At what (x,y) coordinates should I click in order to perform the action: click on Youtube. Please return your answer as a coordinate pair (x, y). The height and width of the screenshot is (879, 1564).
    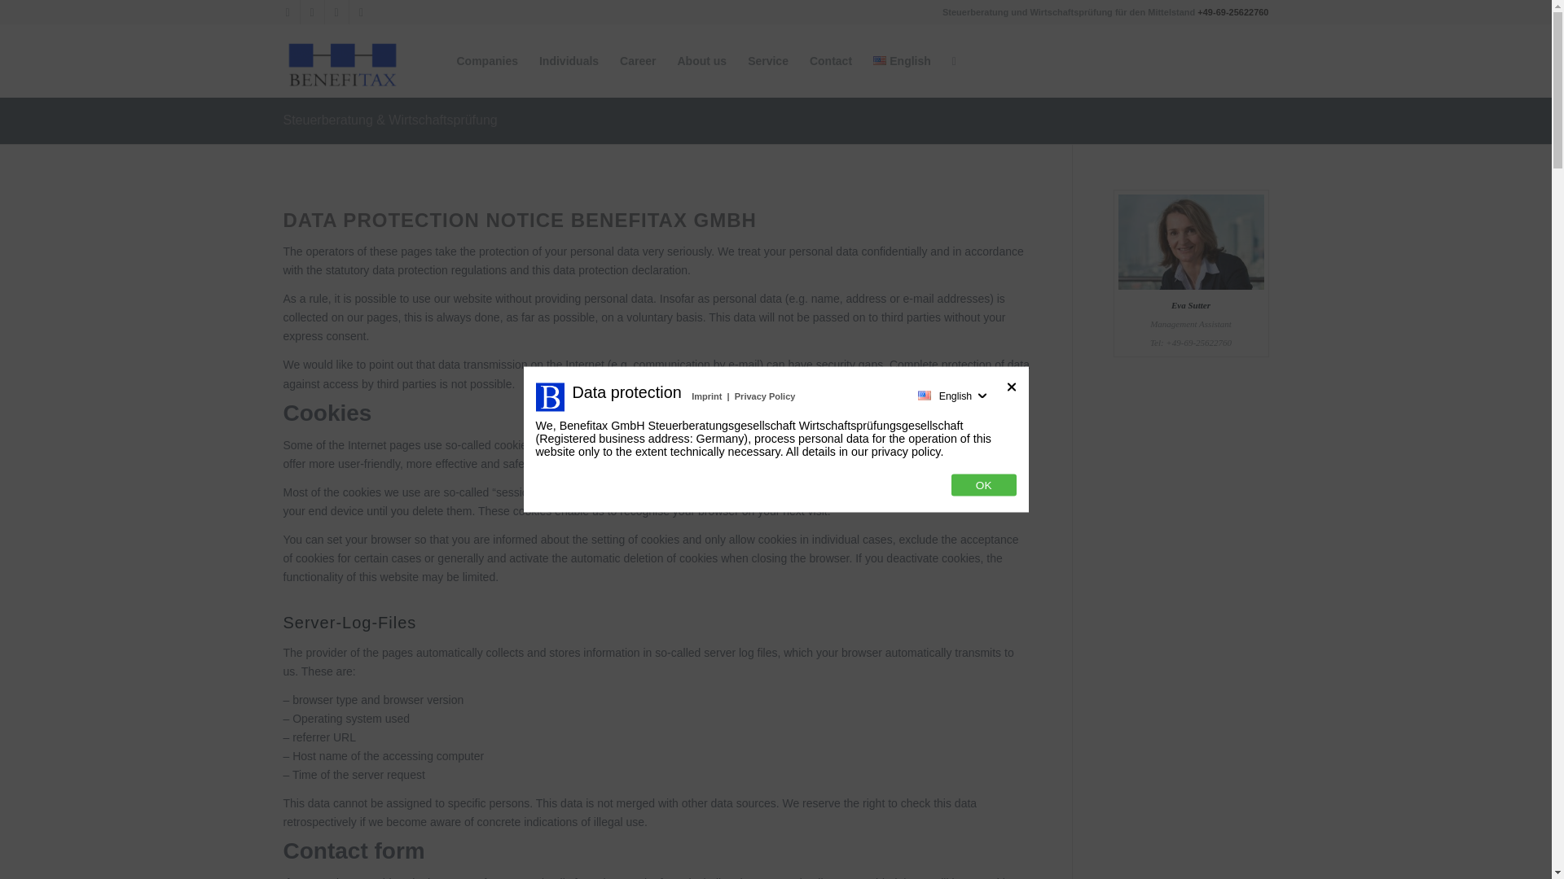
    Looking at the image, I should click on (361, 12).